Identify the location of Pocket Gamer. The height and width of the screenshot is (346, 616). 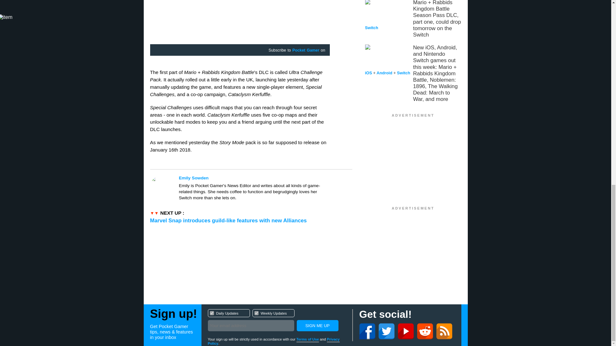
(254, 178).